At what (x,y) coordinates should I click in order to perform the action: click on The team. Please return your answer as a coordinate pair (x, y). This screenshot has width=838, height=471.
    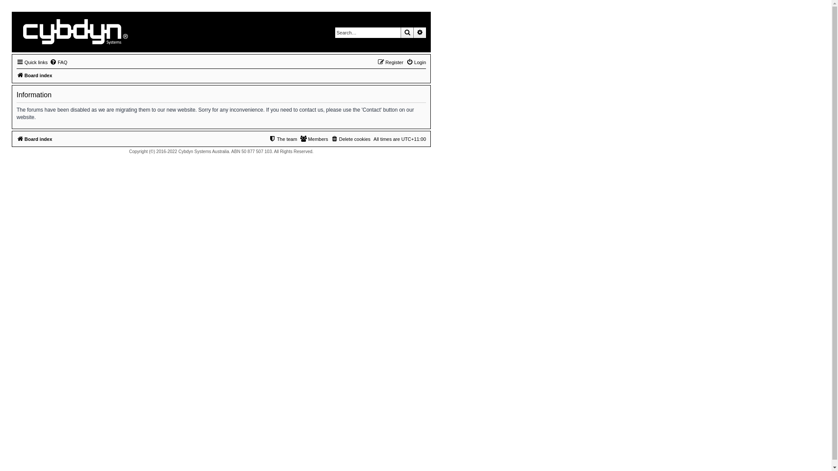
    Looking at the image, I should click on (283, 139).